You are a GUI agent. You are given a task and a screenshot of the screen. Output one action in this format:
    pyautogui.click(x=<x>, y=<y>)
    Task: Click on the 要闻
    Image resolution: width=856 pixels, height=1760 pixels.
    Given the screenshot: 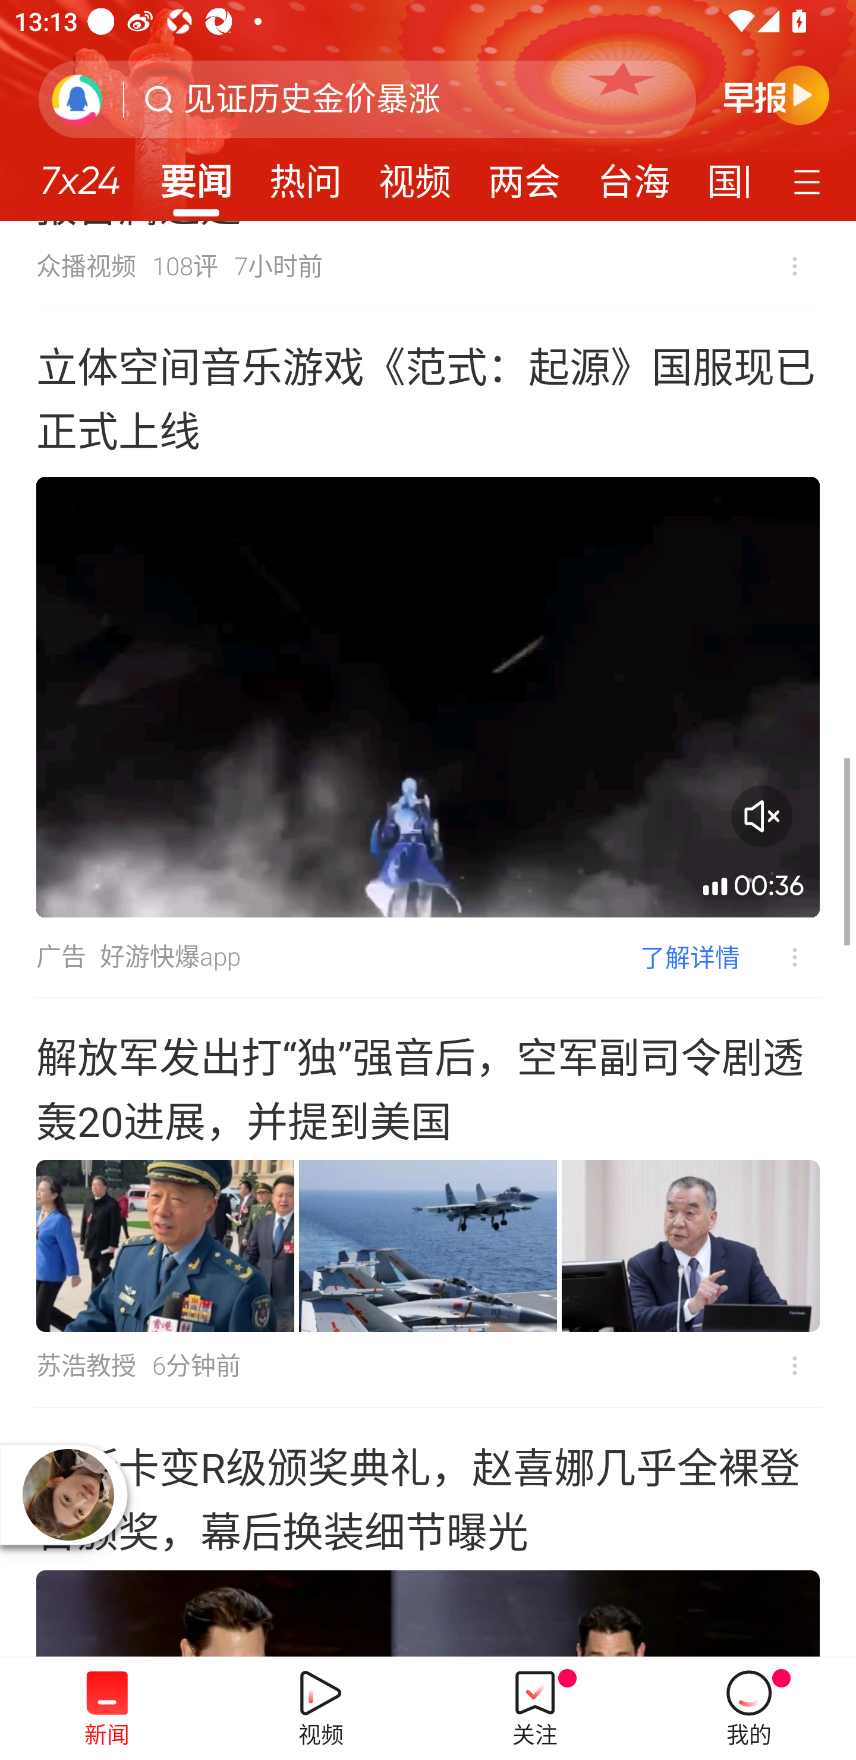 What is the action you would take?
    pyautogui.click(x=196, y=175)
    